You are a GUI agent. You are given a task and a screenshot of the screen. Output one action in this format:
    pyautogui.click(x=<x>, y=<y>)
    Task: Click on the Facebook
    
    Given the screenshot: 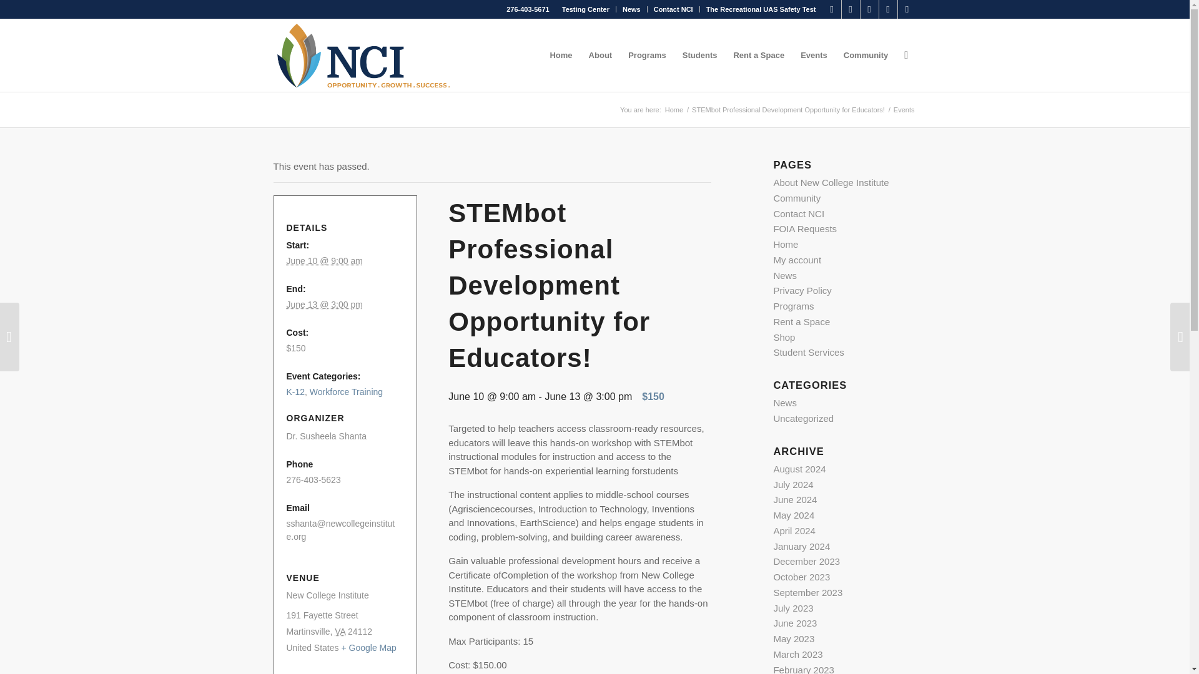 What is the action you would take?
    pyautogui.click(x=832, y=9)
    